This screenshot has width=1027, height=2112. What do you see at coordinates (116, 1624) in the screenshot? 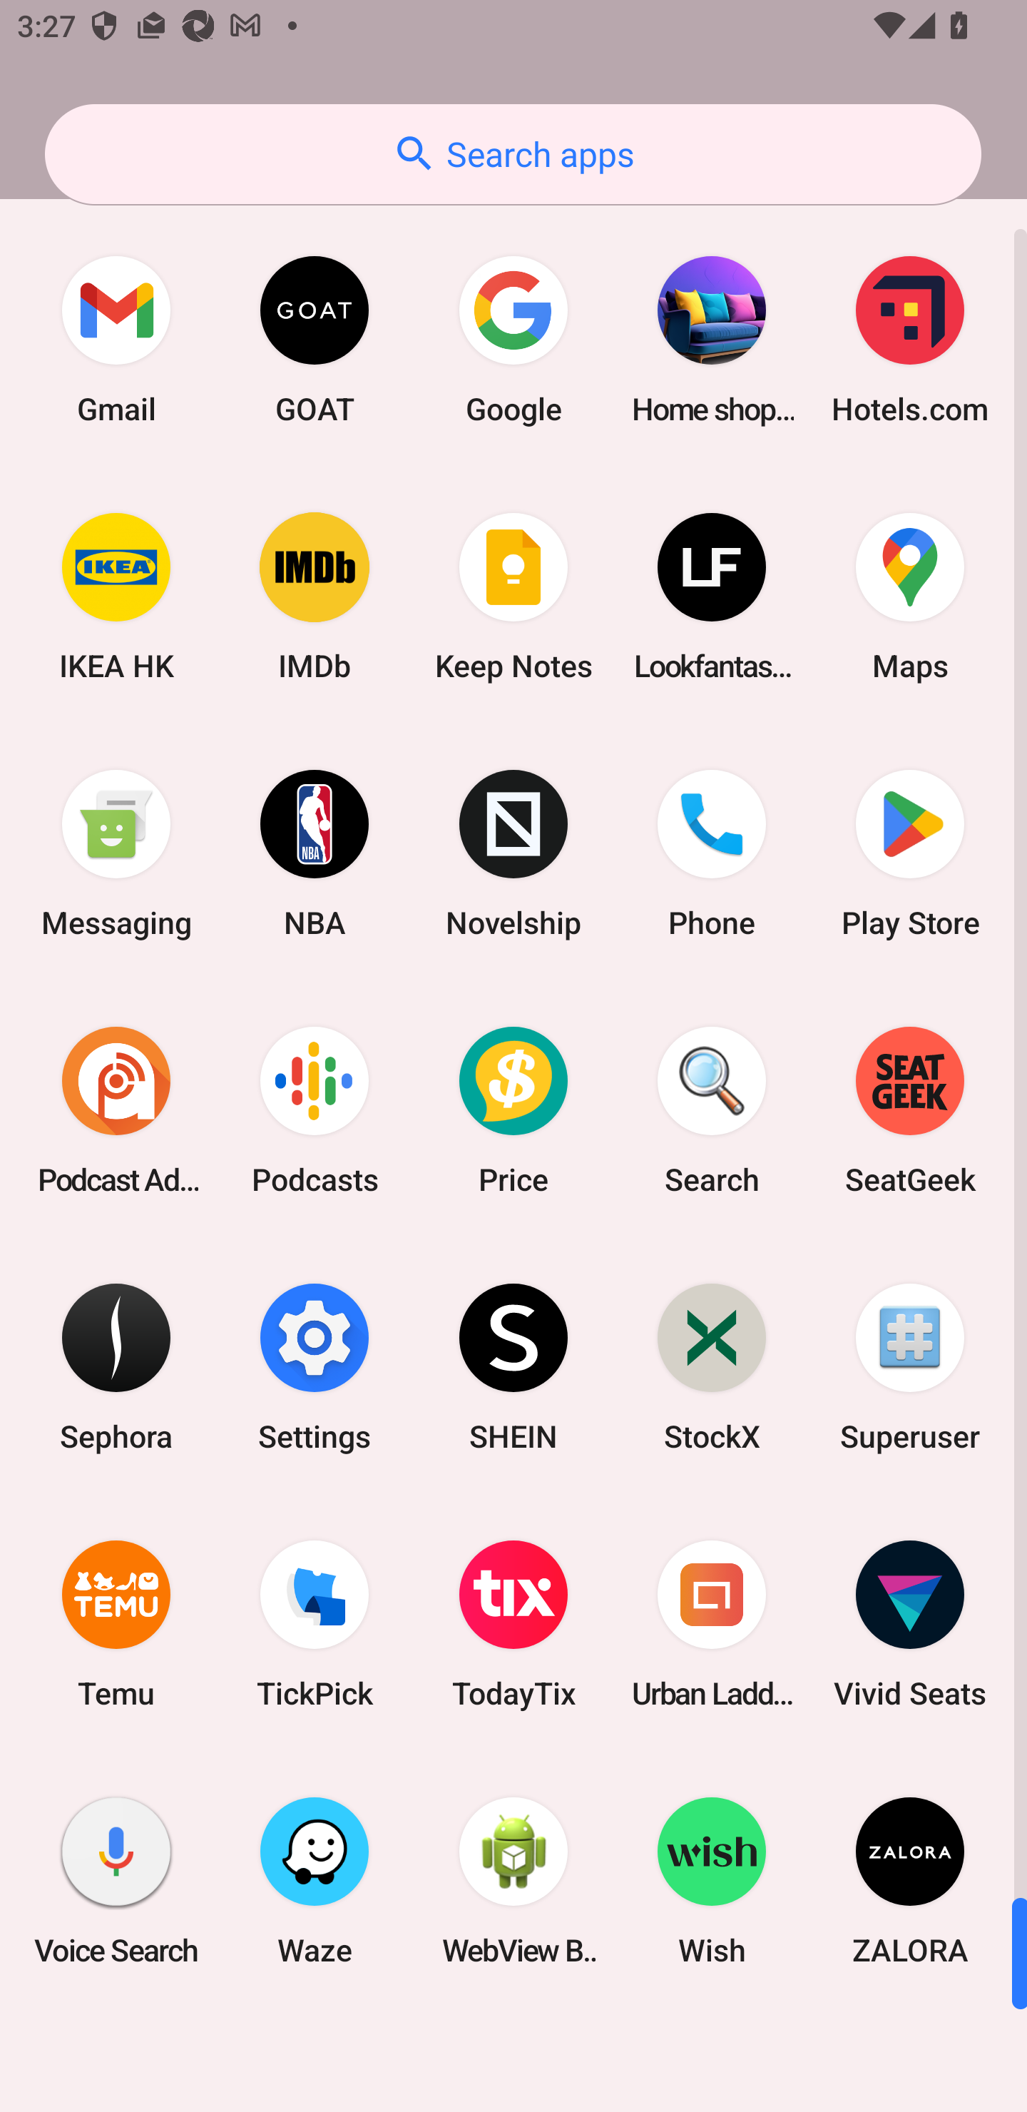
I see `Temu` at bounding box center [116, 1624].